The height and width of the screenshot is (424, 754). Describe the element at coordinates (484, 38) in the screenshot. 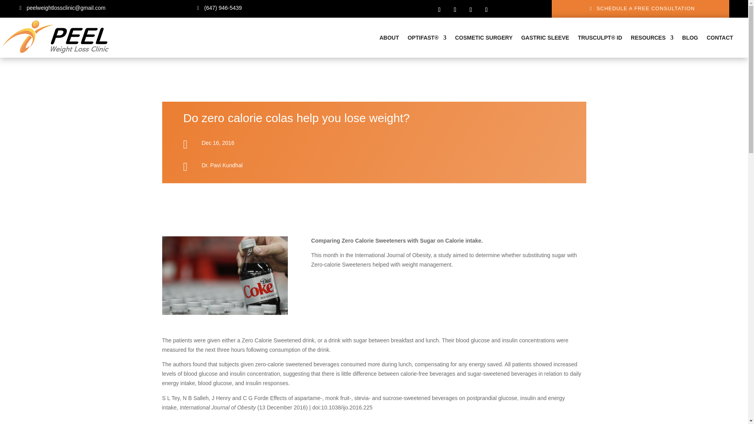

I see `COSMETIC SURGERY` at that location.